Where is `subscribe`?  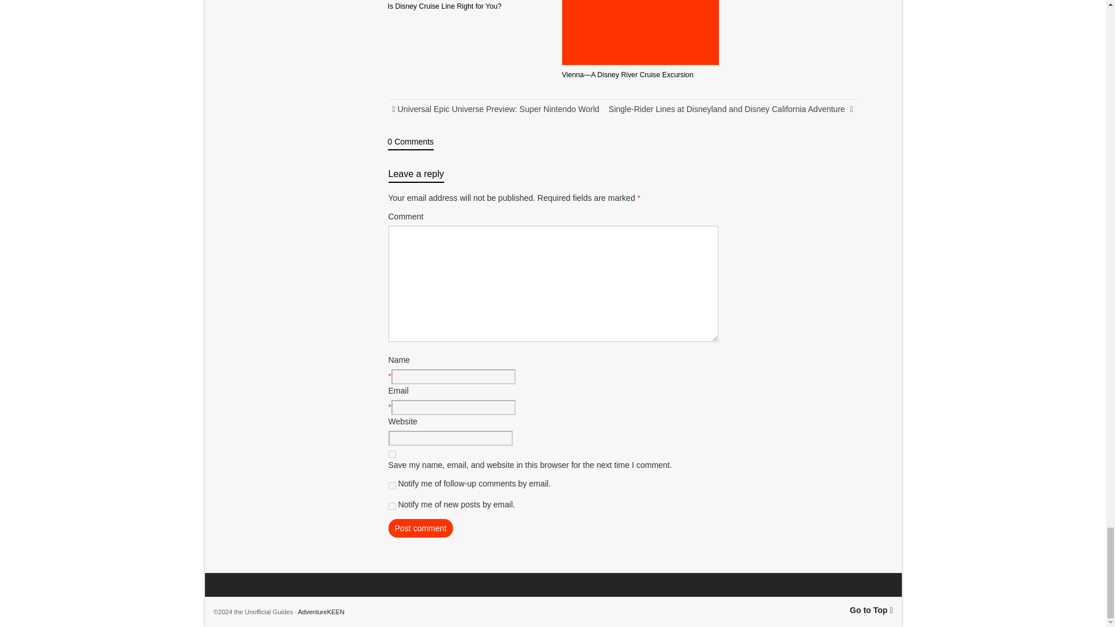 subscribe is located at coordinates (391, 506).